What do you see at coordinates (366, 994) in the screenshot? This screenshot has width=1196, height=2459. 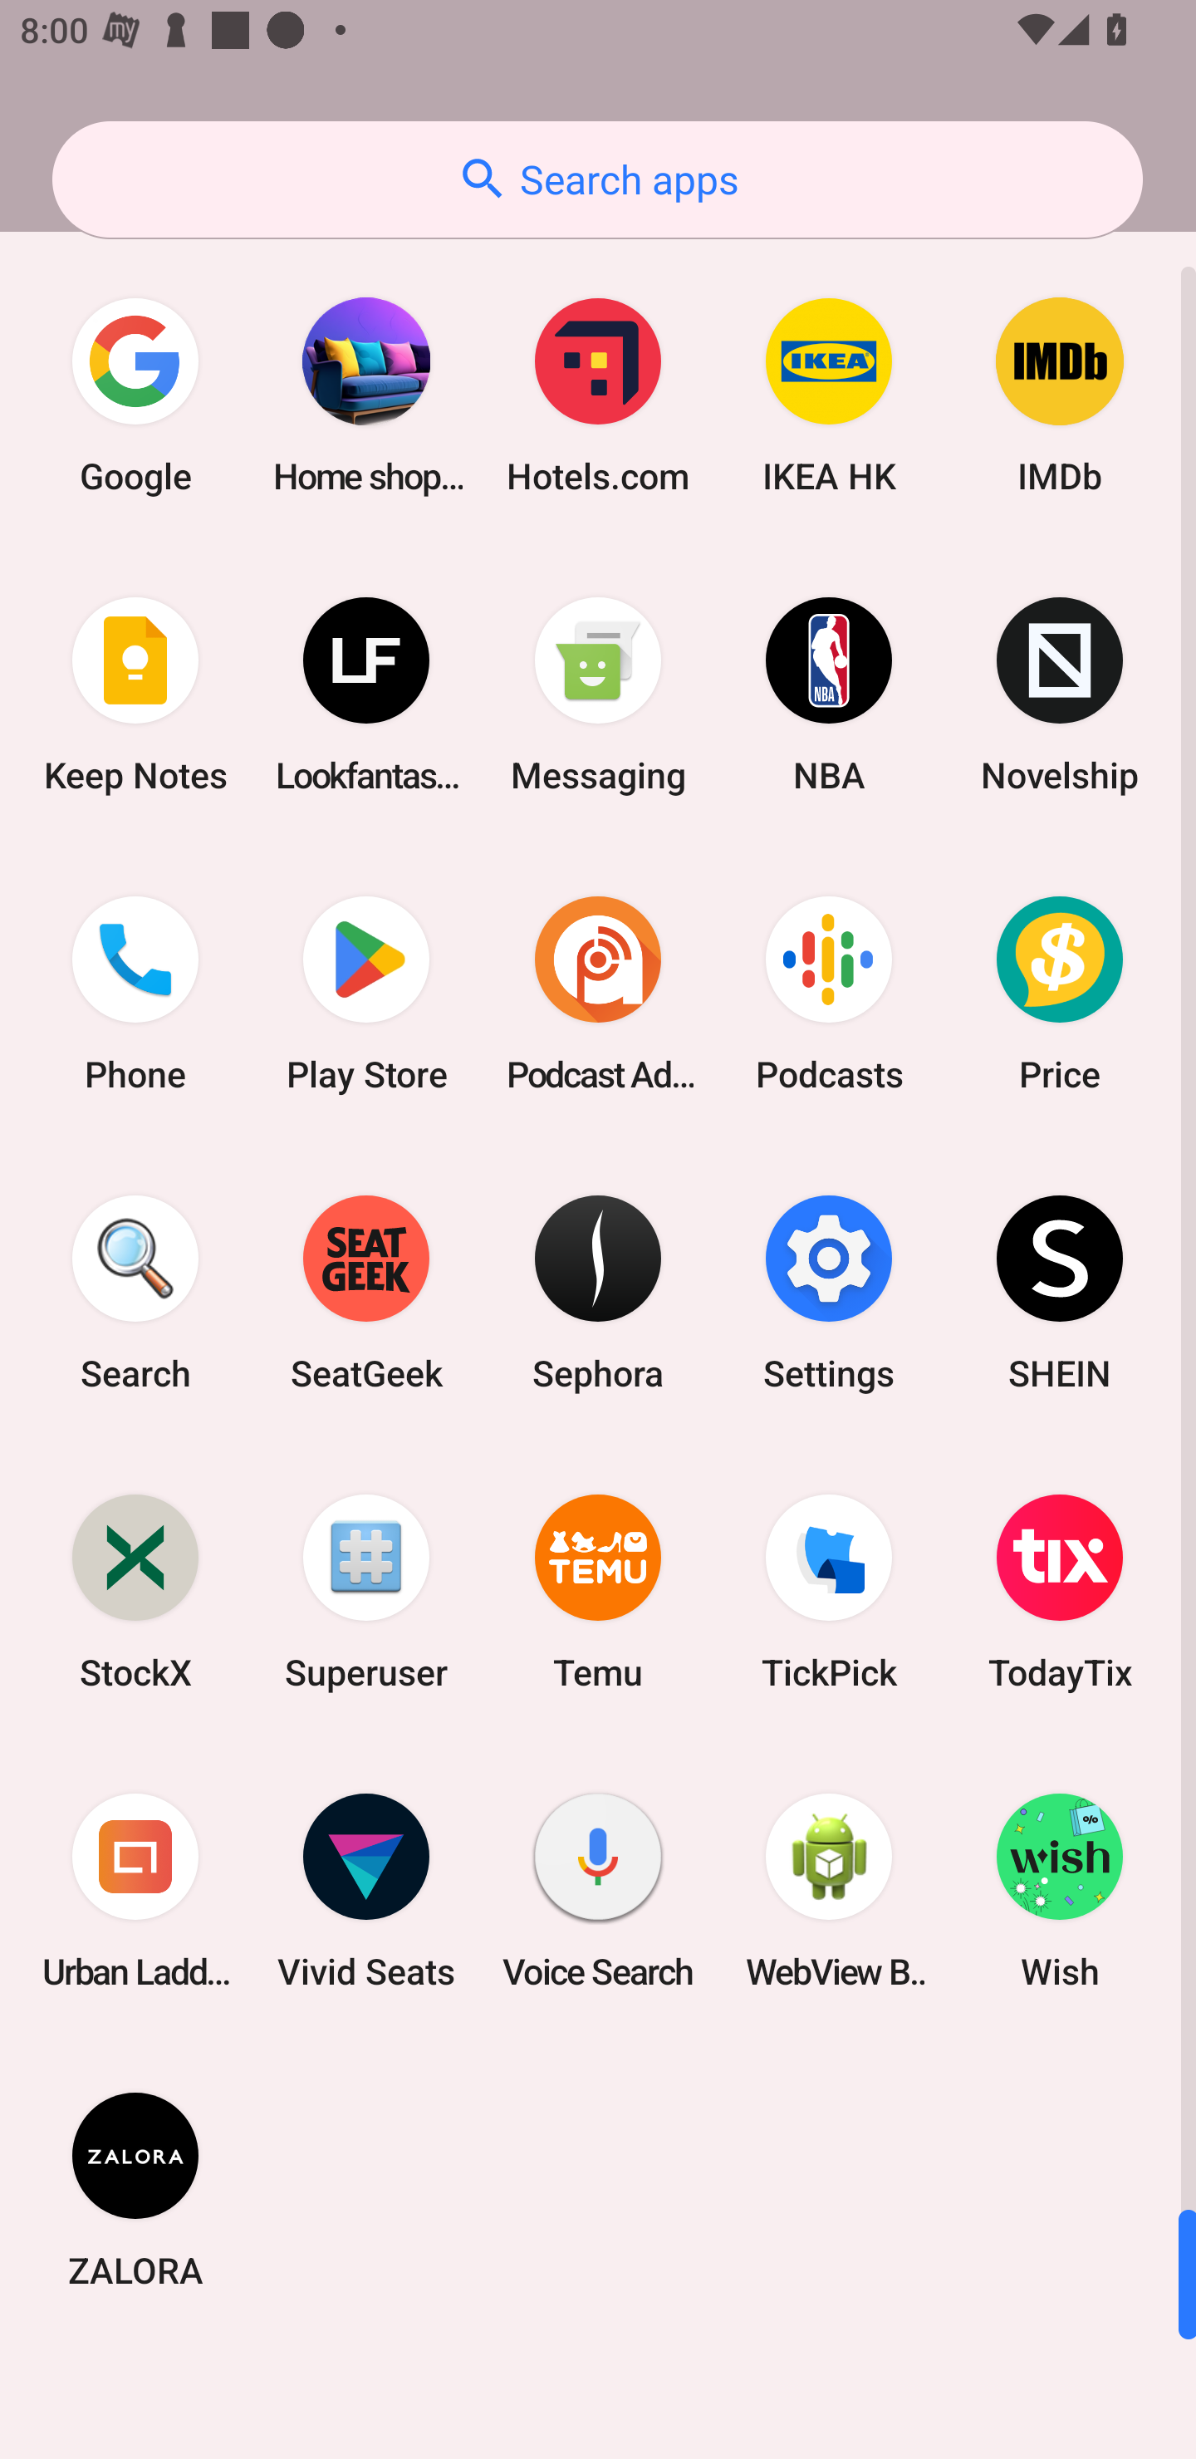 I see `Play Store` at bounding box center [366, 994].